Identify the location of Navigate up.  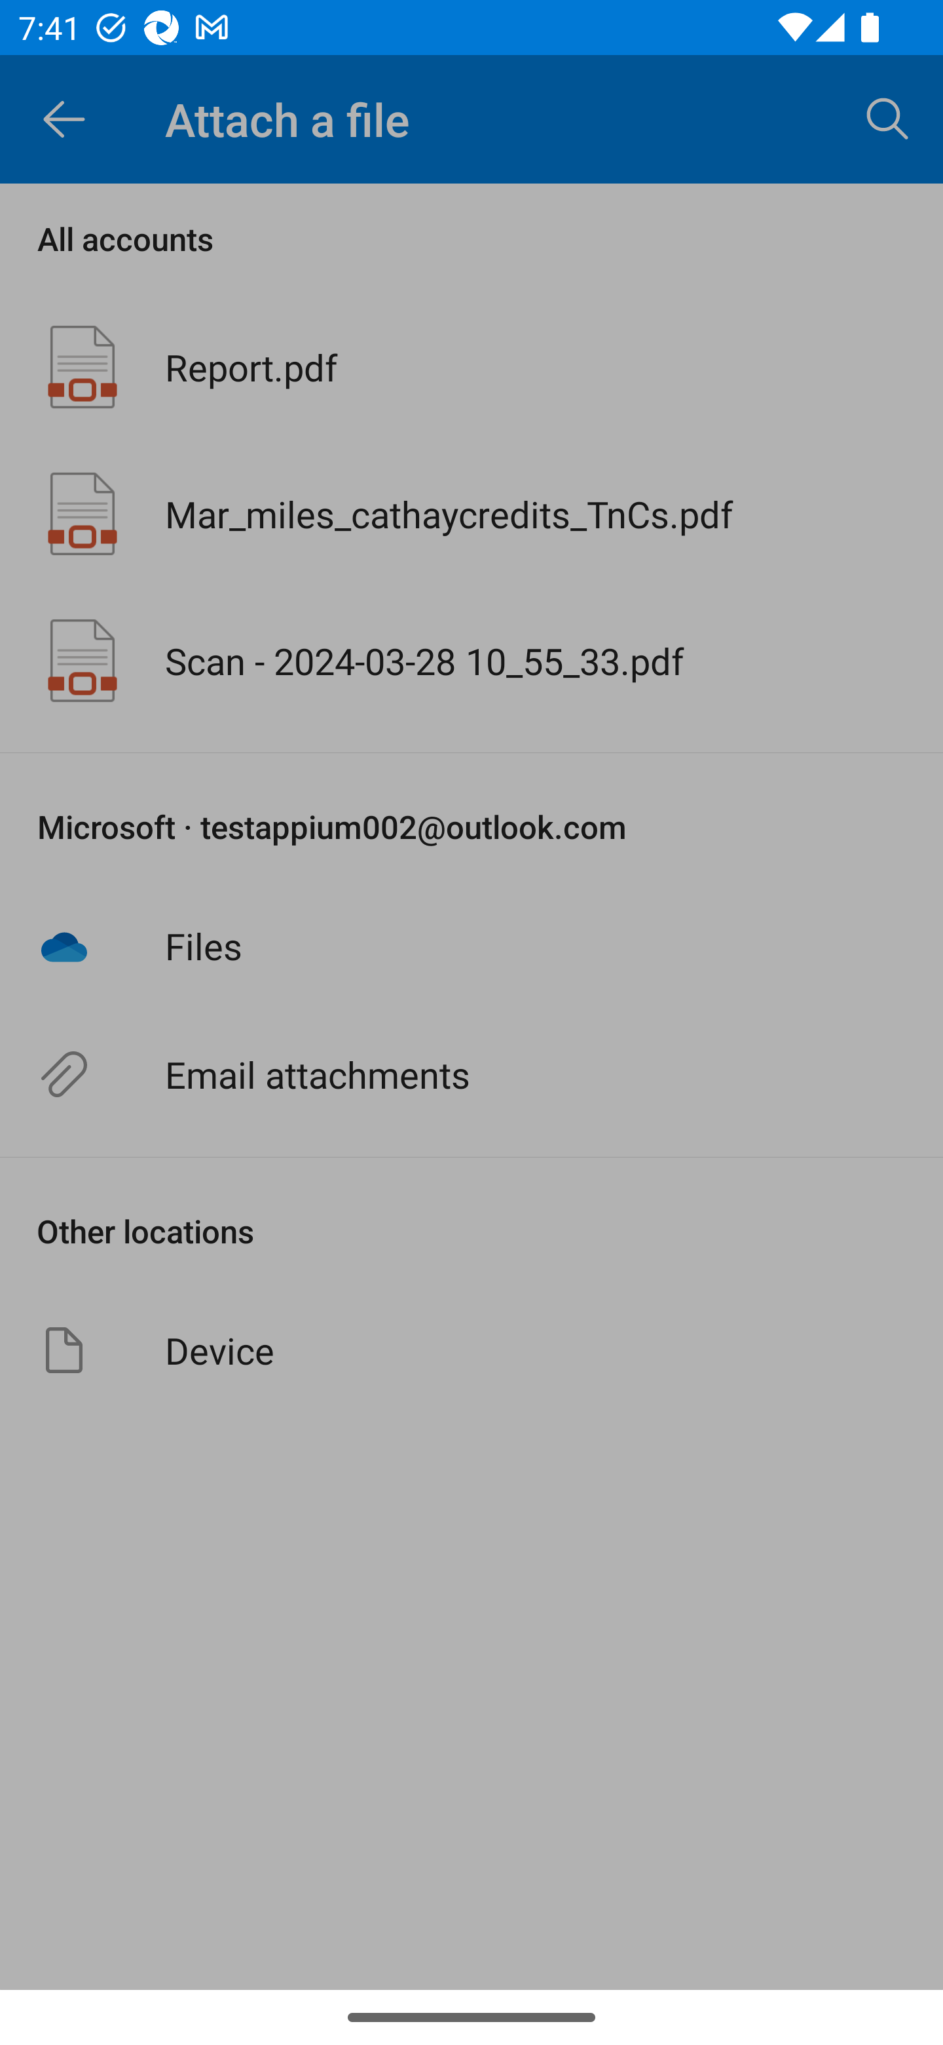
(64, 119).